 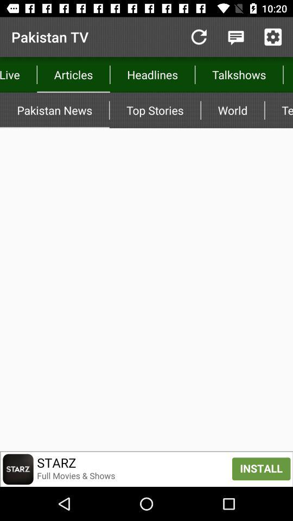 I want to click on turn off the app next to pakistan news item, so click(x=155, y=110).